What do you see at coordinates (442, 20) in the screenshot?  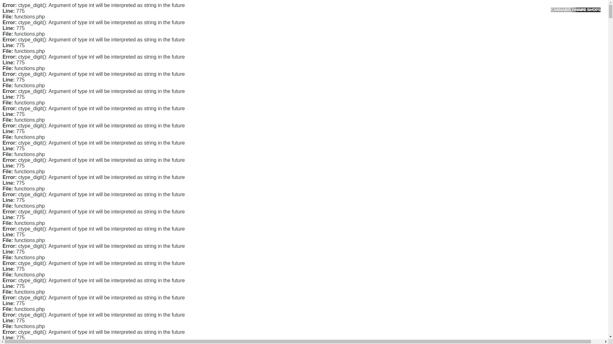 I see `Search for:` at bounding box center [442, 20].